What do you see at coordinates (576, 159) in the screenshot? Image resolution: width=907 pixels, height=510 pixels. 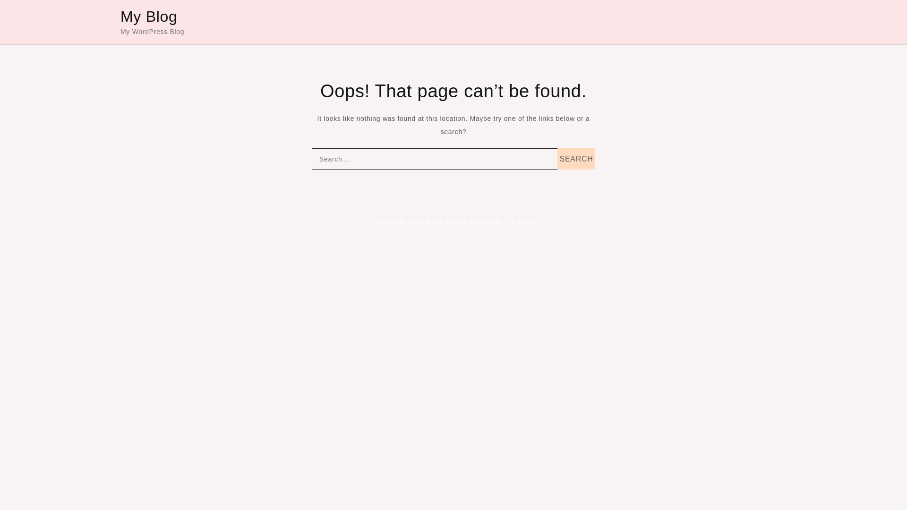 I see `Search` at bounding box center [576, 159].